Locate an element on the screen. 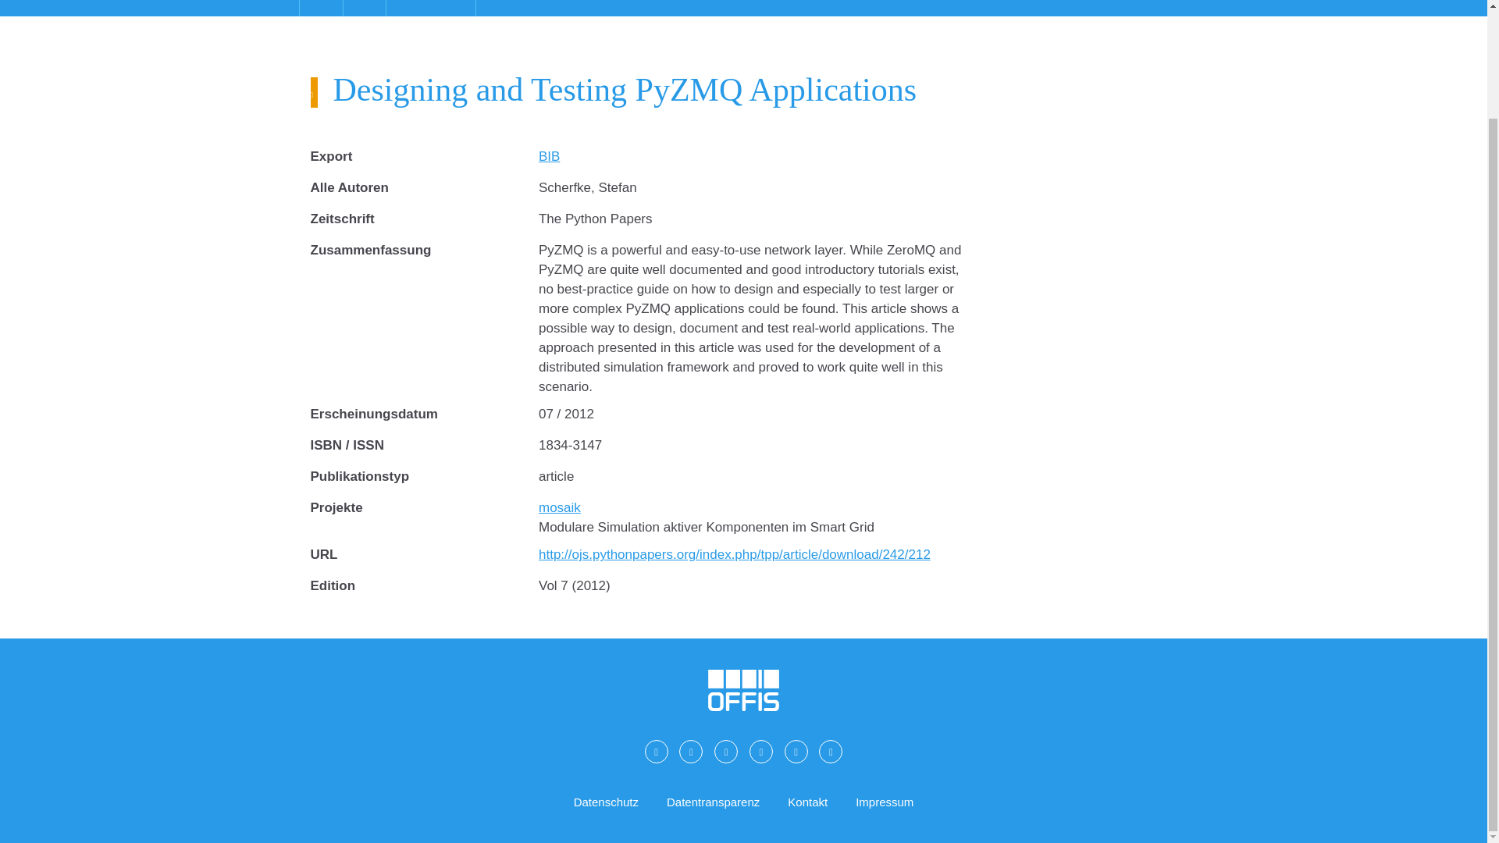 This screenshot has height=843, width=1499. Kontakt is located at coordinates (807, 802).